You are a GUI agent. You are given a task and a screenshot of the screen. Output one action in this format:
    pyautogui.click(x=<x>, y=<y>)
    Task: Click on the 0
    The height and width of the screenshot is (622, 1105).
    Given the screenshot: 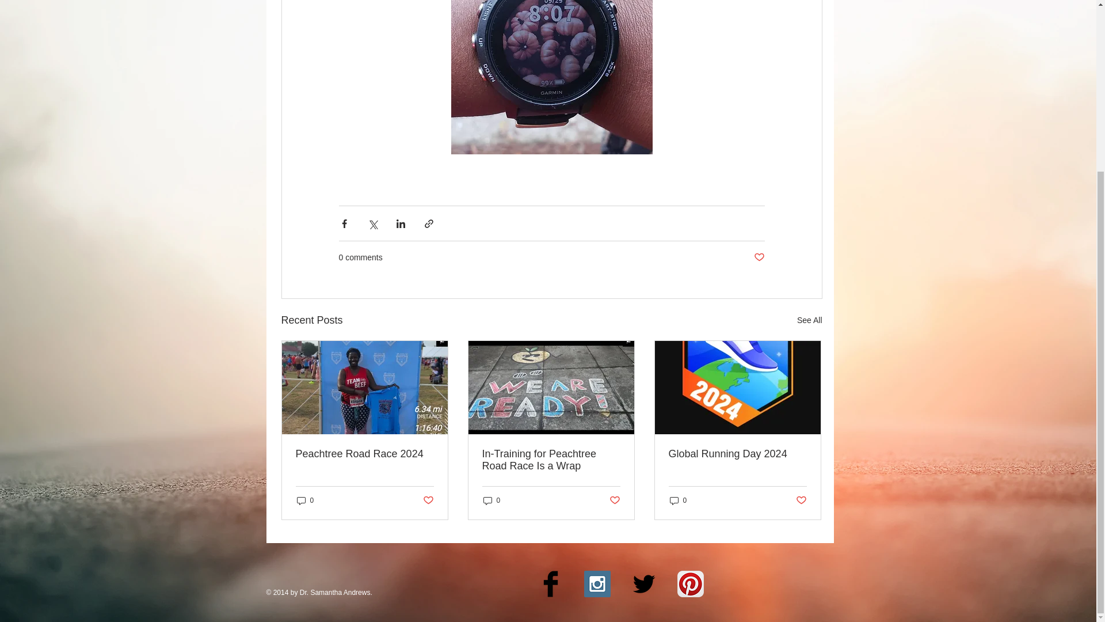 What is the action you would take?
    pyautogui.click(x=678, y=500)
    